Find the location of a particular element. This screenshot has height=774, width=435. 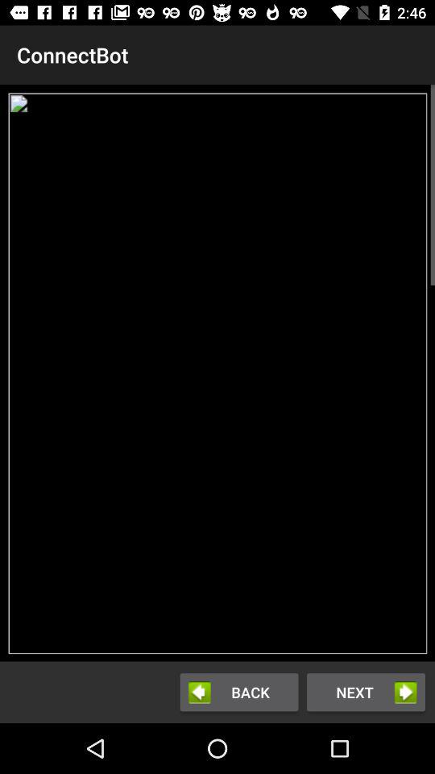

jump until next button is located at coordinates (366, 692).